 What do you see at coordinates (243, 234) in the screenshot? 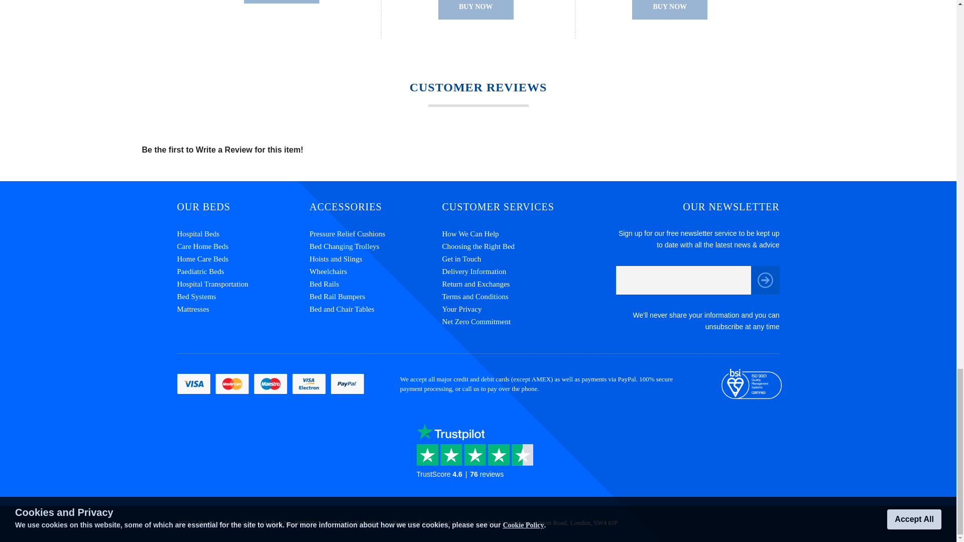
I see `Hospital Beds` at bounding box center [243, 234].